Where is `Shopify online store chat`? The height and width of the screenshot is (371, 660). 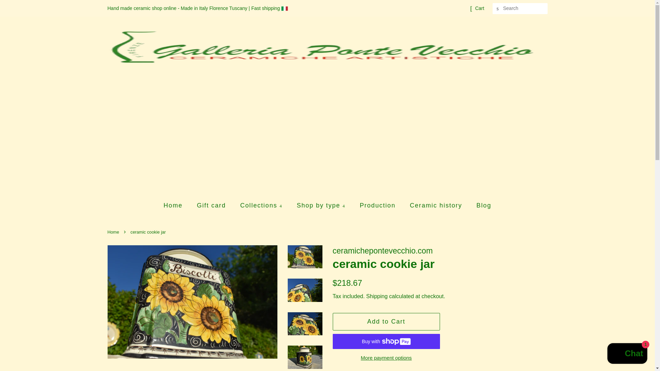 Shopify online store chat is located at coordinates (627, 354).